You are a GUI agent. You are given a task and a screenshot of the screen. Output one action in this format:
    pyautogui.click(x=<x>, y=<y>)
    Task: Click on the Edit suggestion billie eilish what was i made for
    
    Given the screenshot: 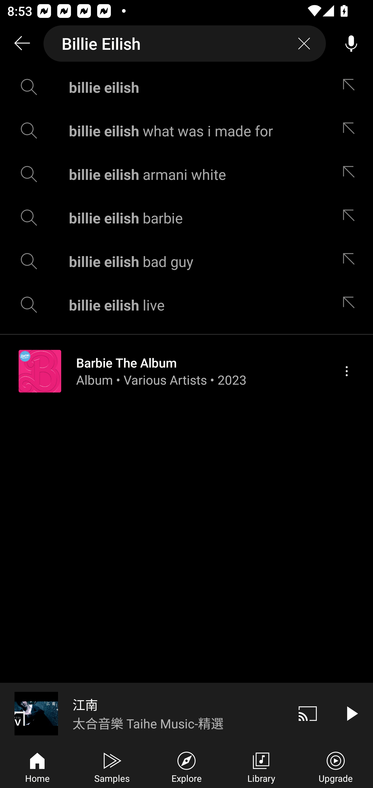 What is the action you would take?
    pyautogui.click(x=351, y=130)
    